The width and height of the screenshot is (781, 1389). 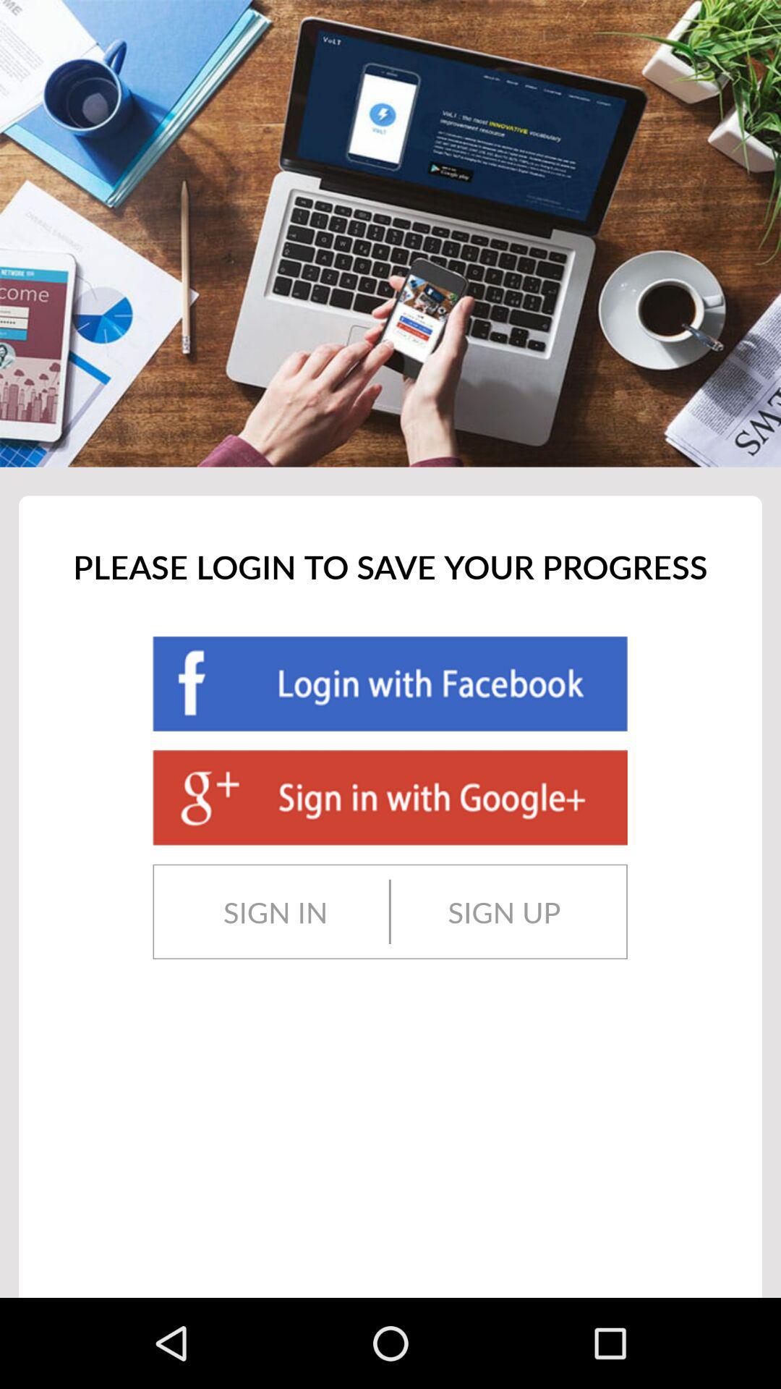 What do you see at coordinates (390, 684) in the screenshot?
I see `facebook login option` at bounding box center [390, 684].